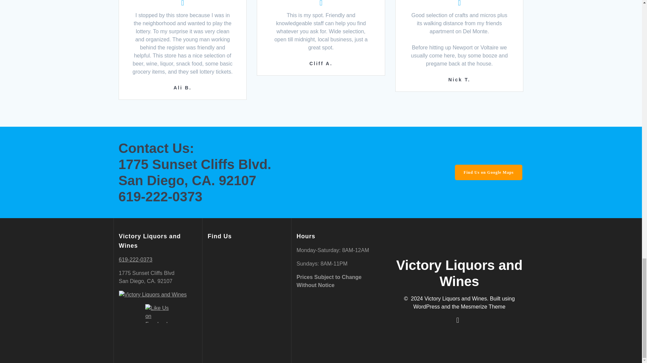  I want to click on Find Us on Google Maps, so click(489, 172).